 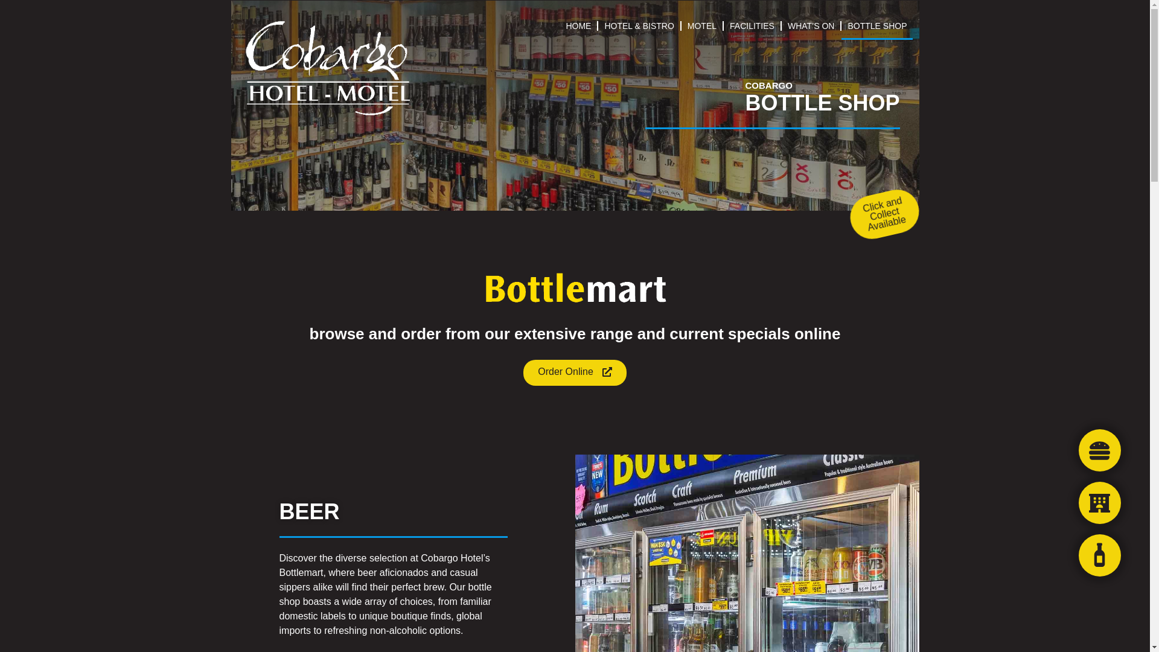 I want to click on Bottlemart Online, so click(x=1100, y=555).